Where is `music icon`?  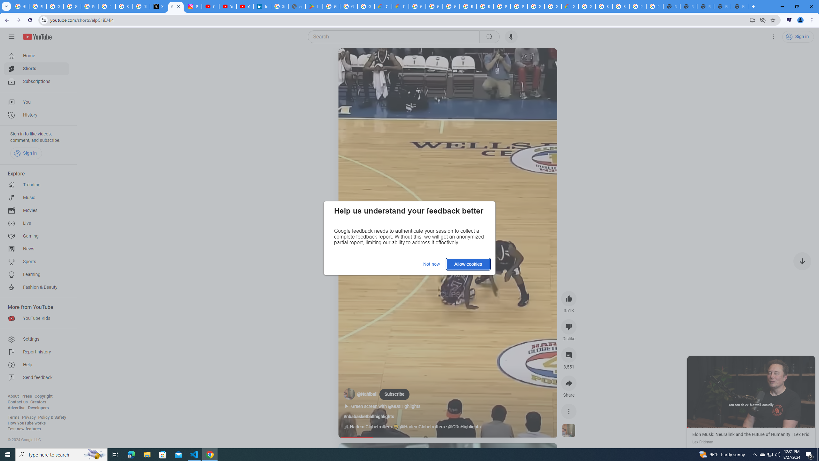
music icon is located at coordinates (346, 427).